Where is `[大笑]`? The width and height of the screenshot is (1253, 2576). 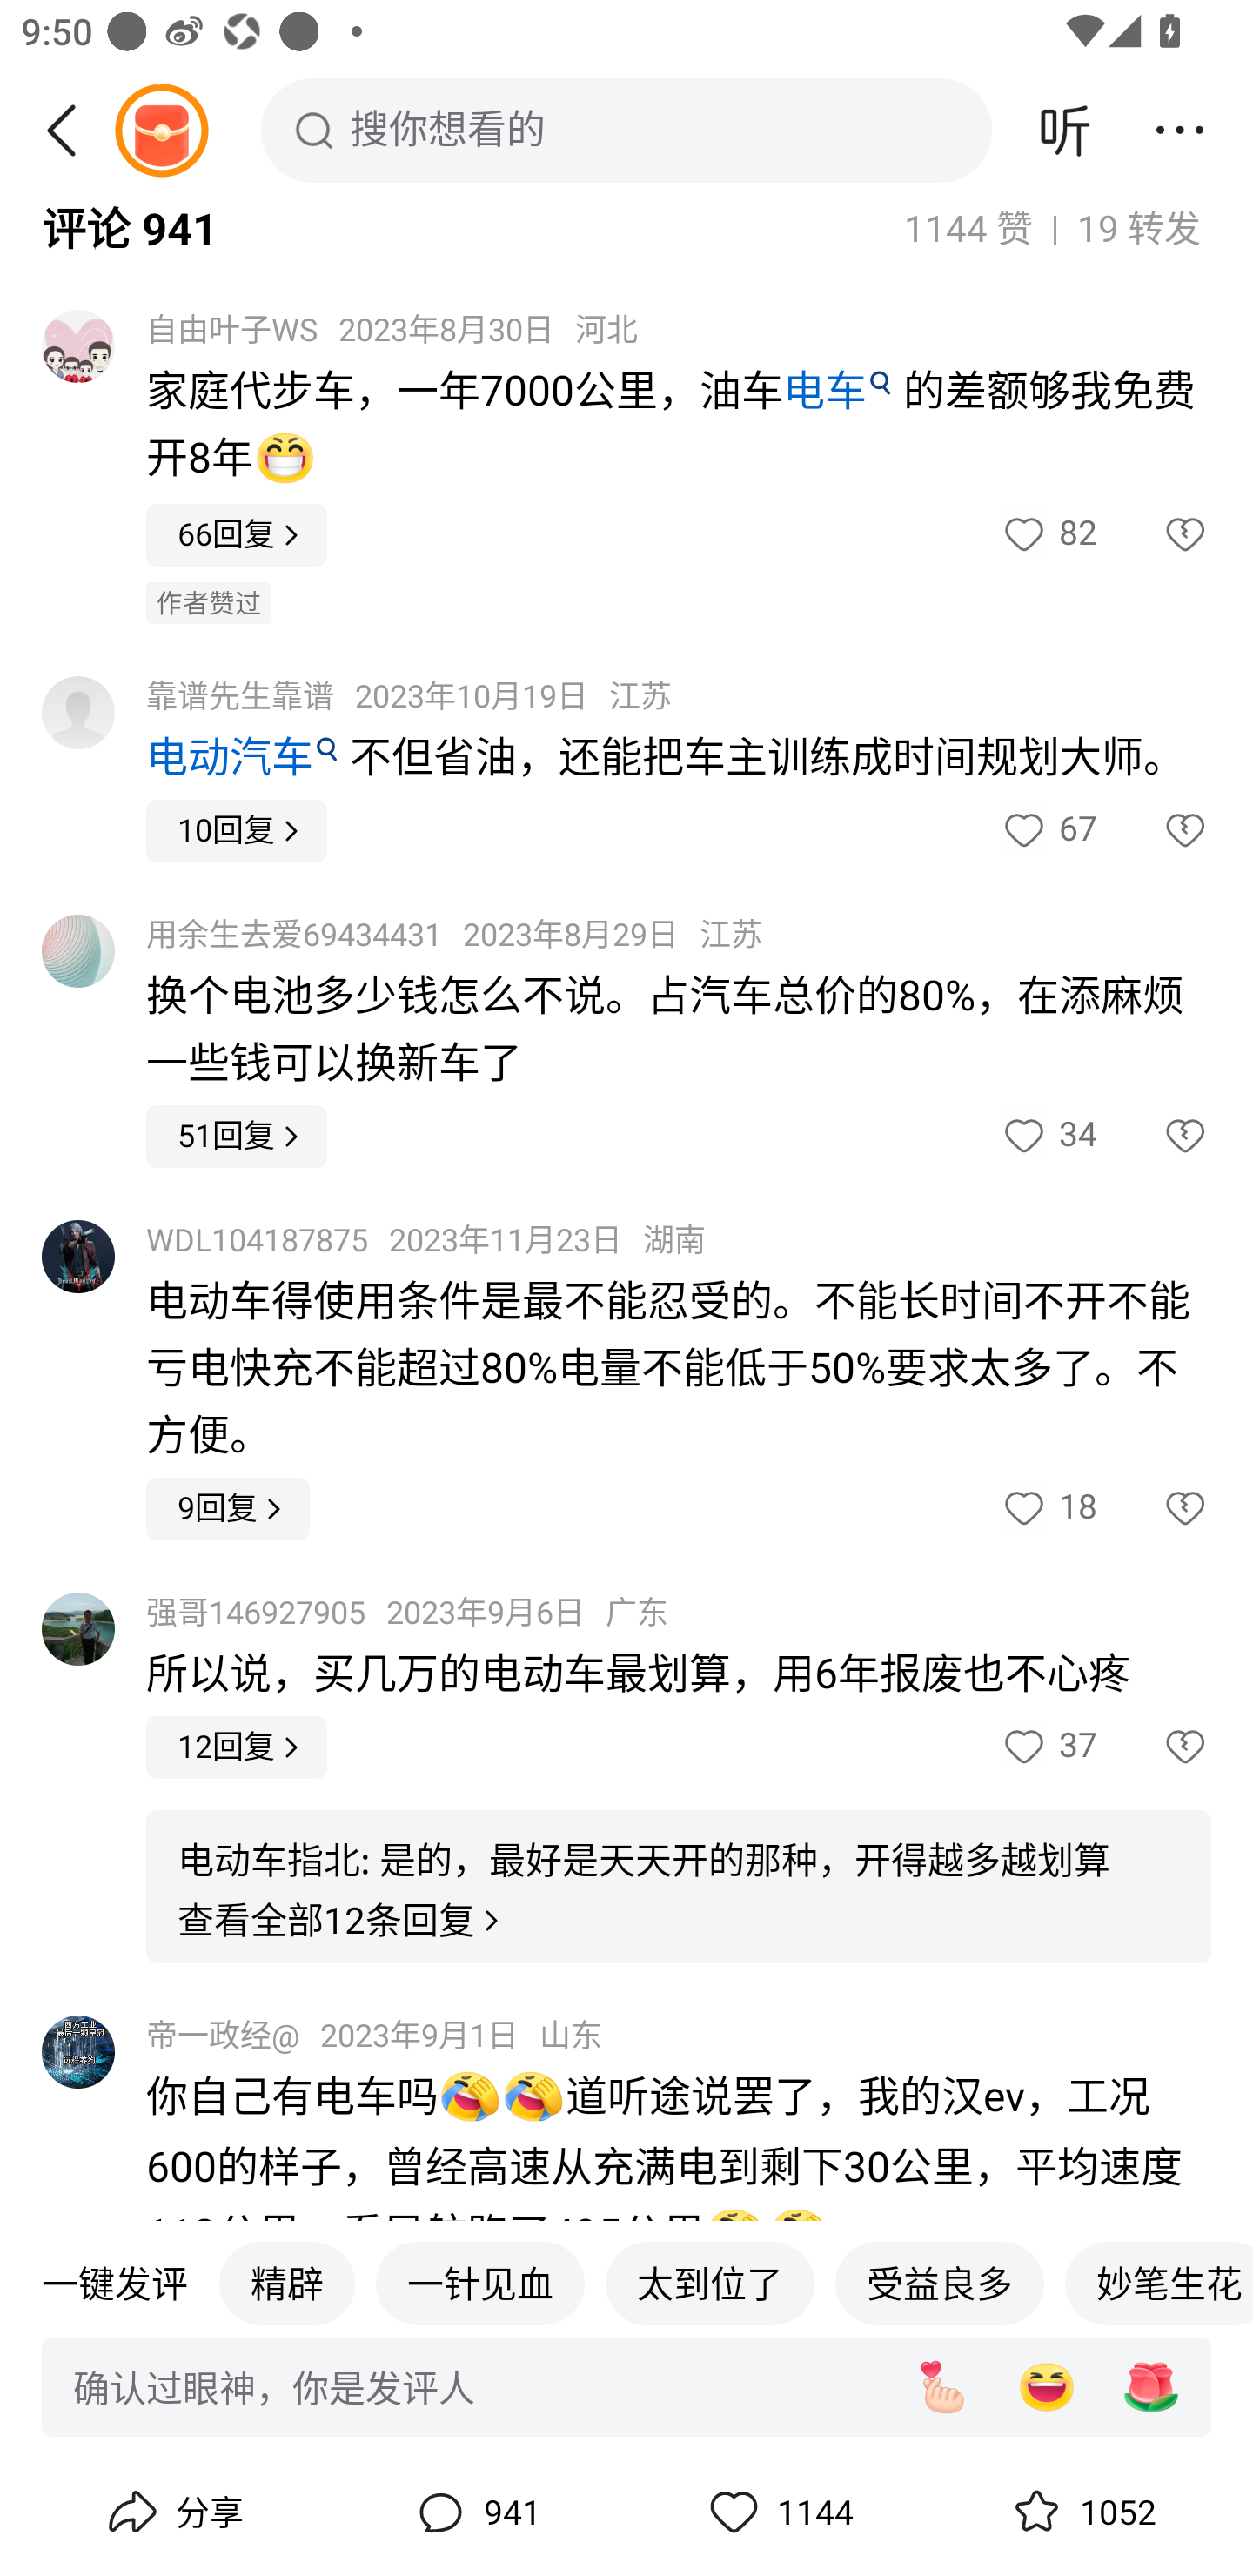 [大笑] is located at coordinates (1046, 2388).